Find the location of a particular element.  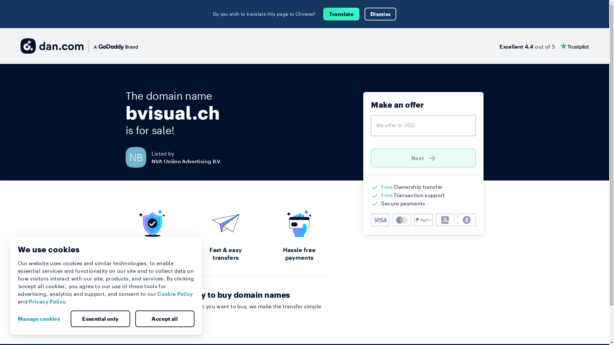

Cookie Policy is located at coordinates (175, 294).